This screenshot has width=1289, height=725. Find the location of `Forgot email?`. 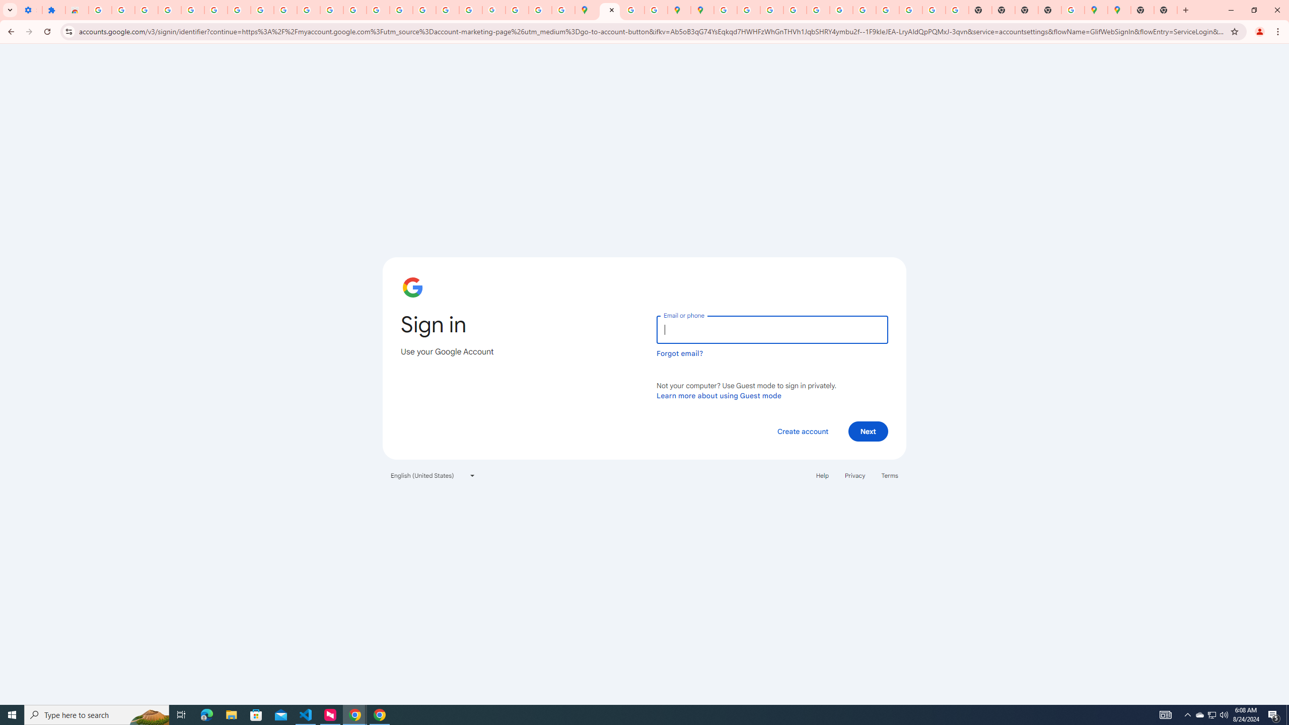

Forgot email? is located at coordinates (680, 353).